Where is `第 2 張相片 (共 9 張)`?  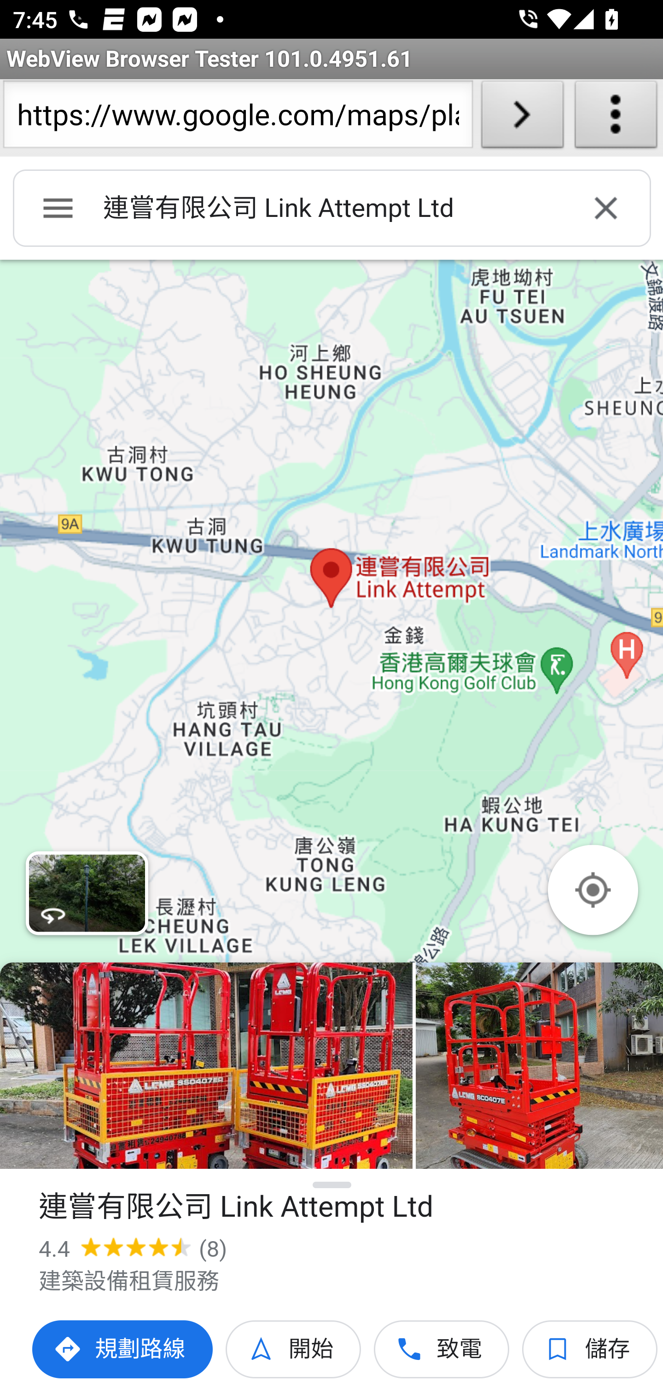
第 2 張相片 (共 9 張) is located at coordinates (539, 1066).